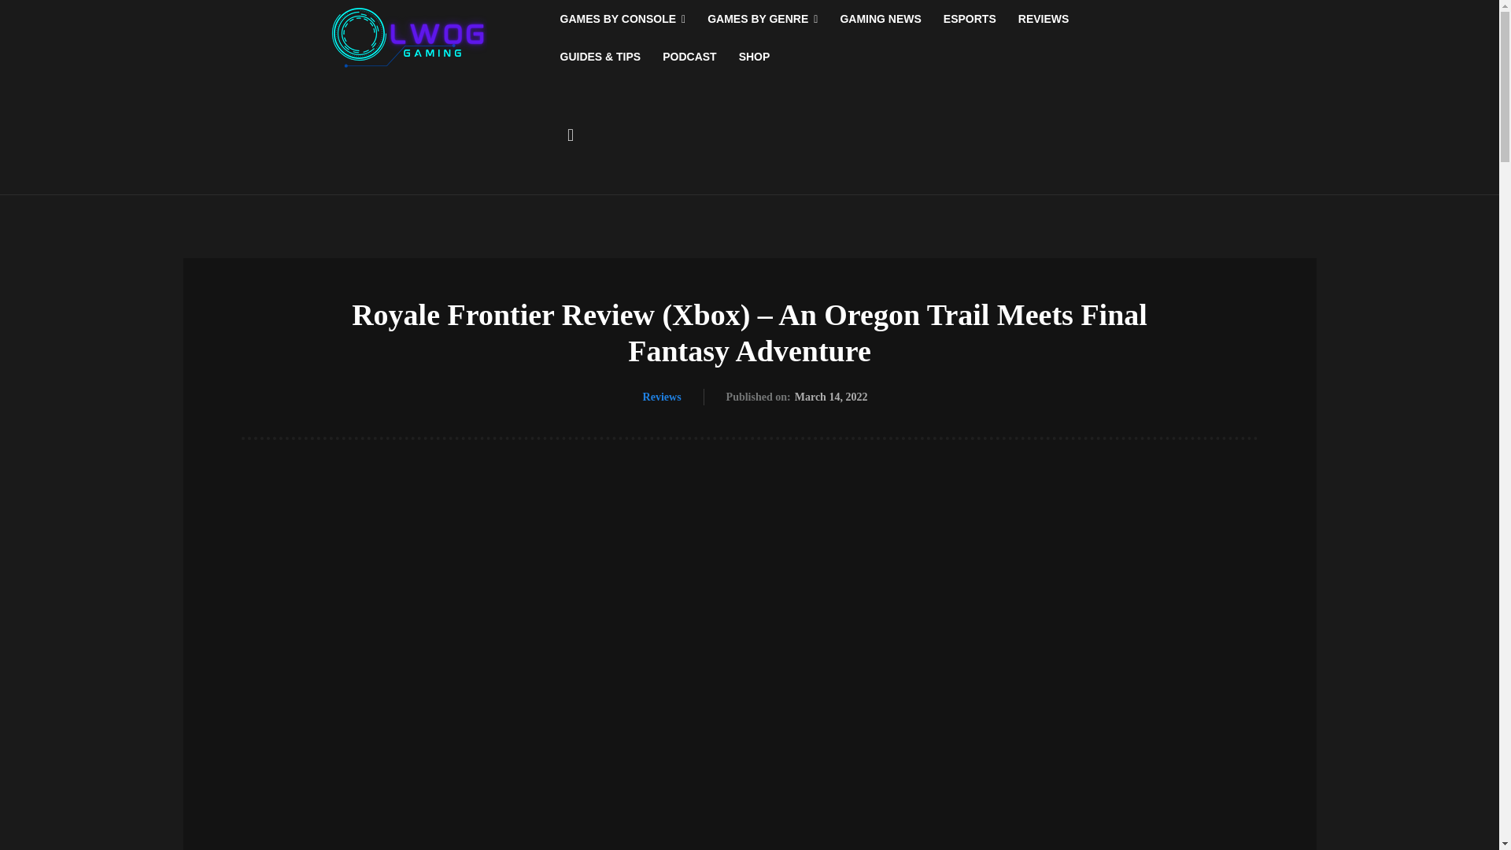 The height and width of the screenshot is (850, 1511). Describe the element at coordinates (689, 57) in the screenshot. I see `PODCAST` at that location.